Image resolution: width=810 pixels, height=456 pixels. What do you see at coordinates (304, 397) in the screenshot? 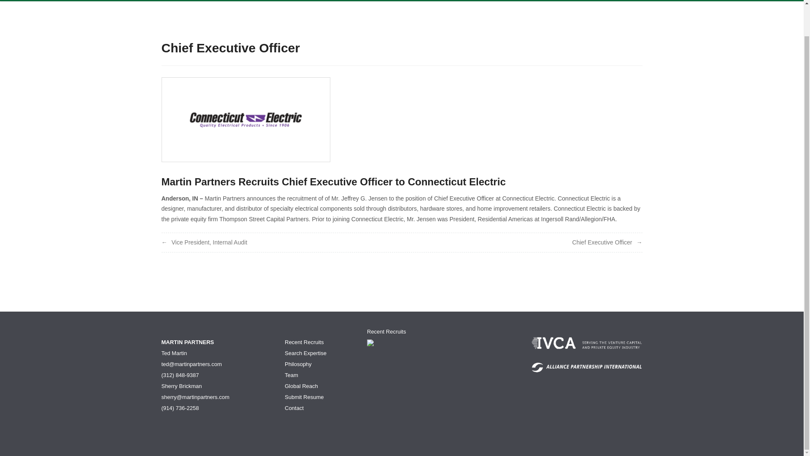
I see `Submit Resume` at bounding box center [304, 397].